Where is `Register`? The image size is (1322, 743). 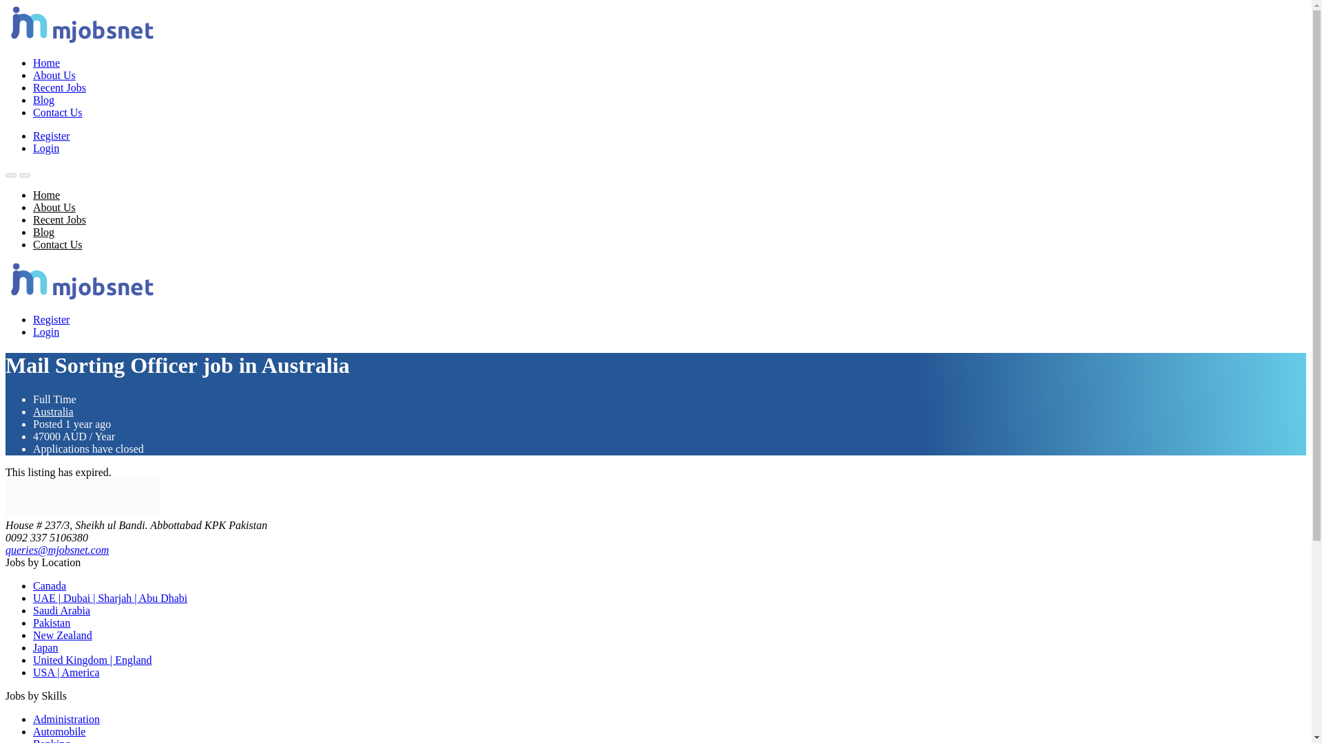
Register is located at coordinates (51, 136).